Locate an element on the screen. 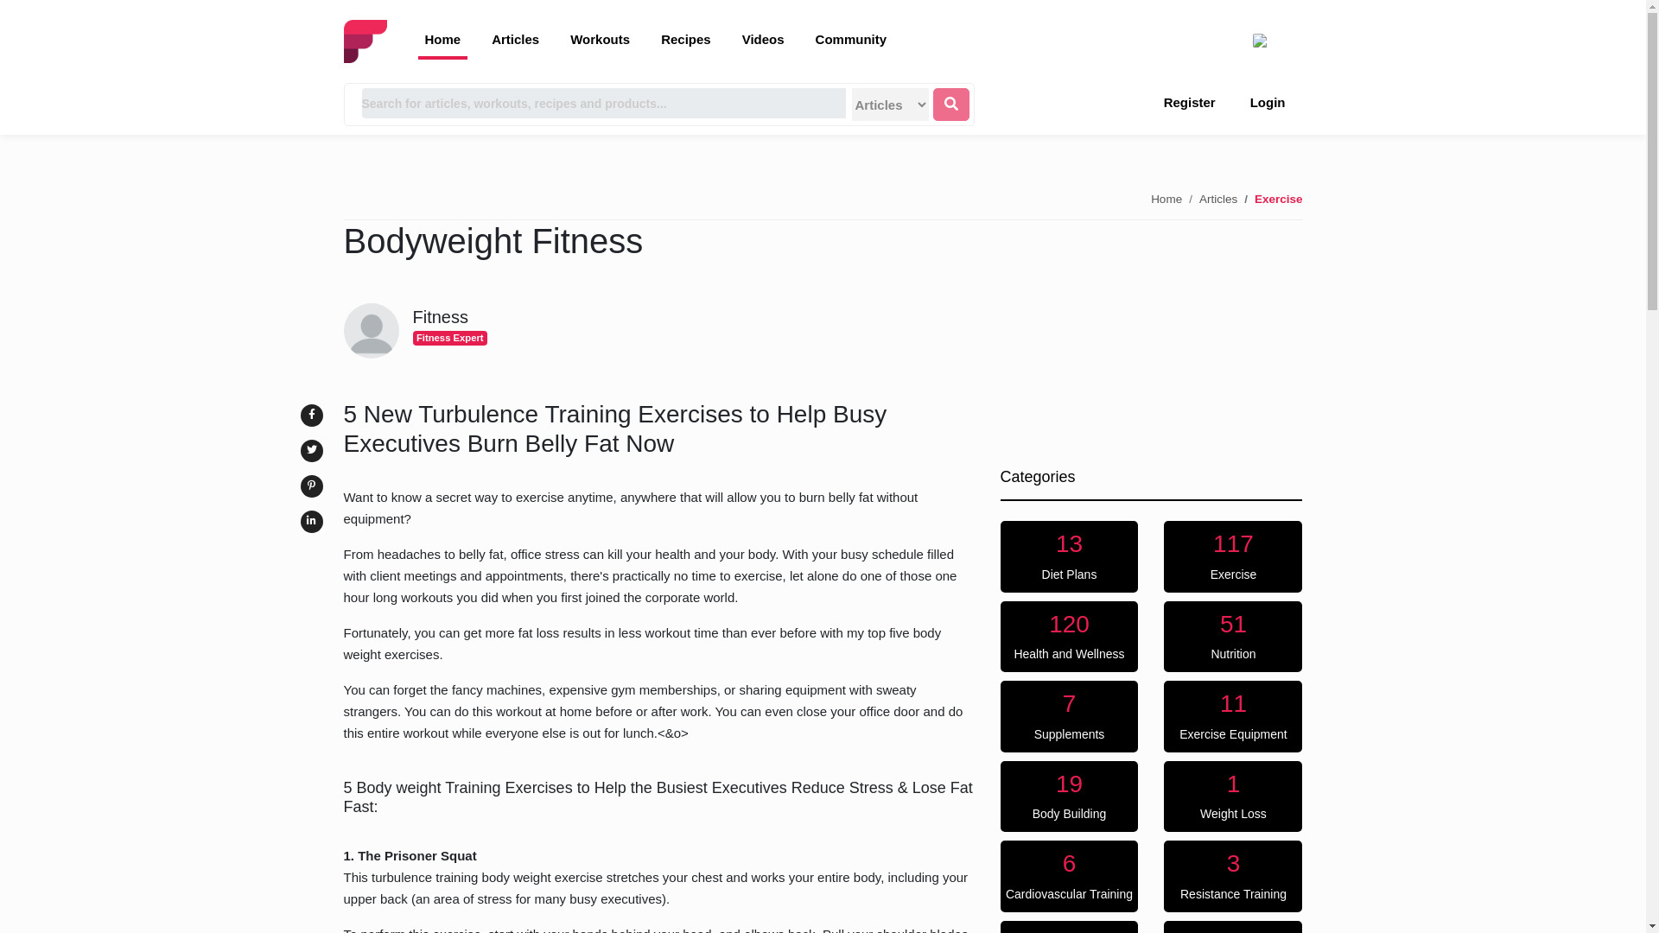 The width and height of the screenshot is (1659, 933). Community is located at coordinates (1069, 797).